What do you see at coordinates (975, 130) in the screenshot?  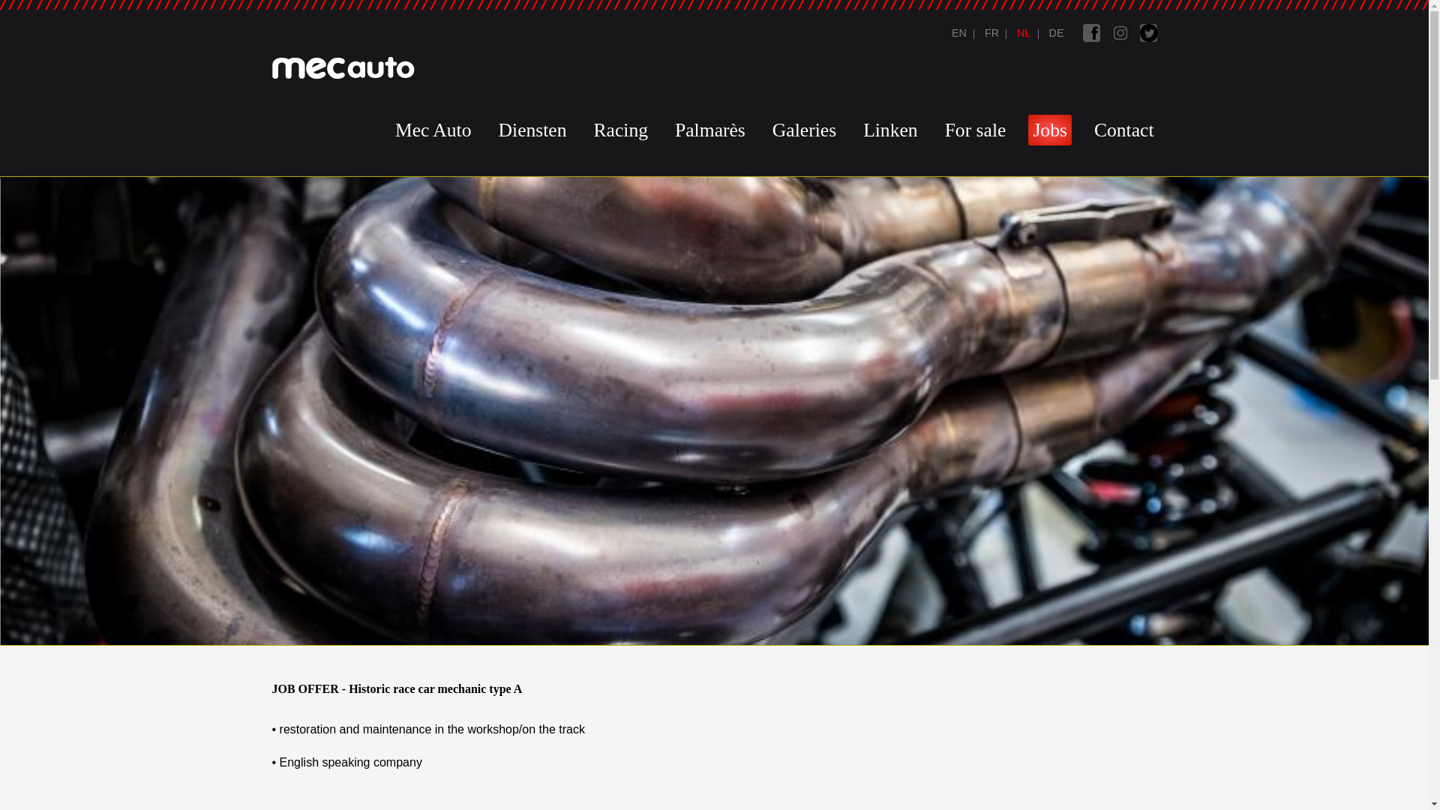 I see `For sale` at bounding box center [975, 130].